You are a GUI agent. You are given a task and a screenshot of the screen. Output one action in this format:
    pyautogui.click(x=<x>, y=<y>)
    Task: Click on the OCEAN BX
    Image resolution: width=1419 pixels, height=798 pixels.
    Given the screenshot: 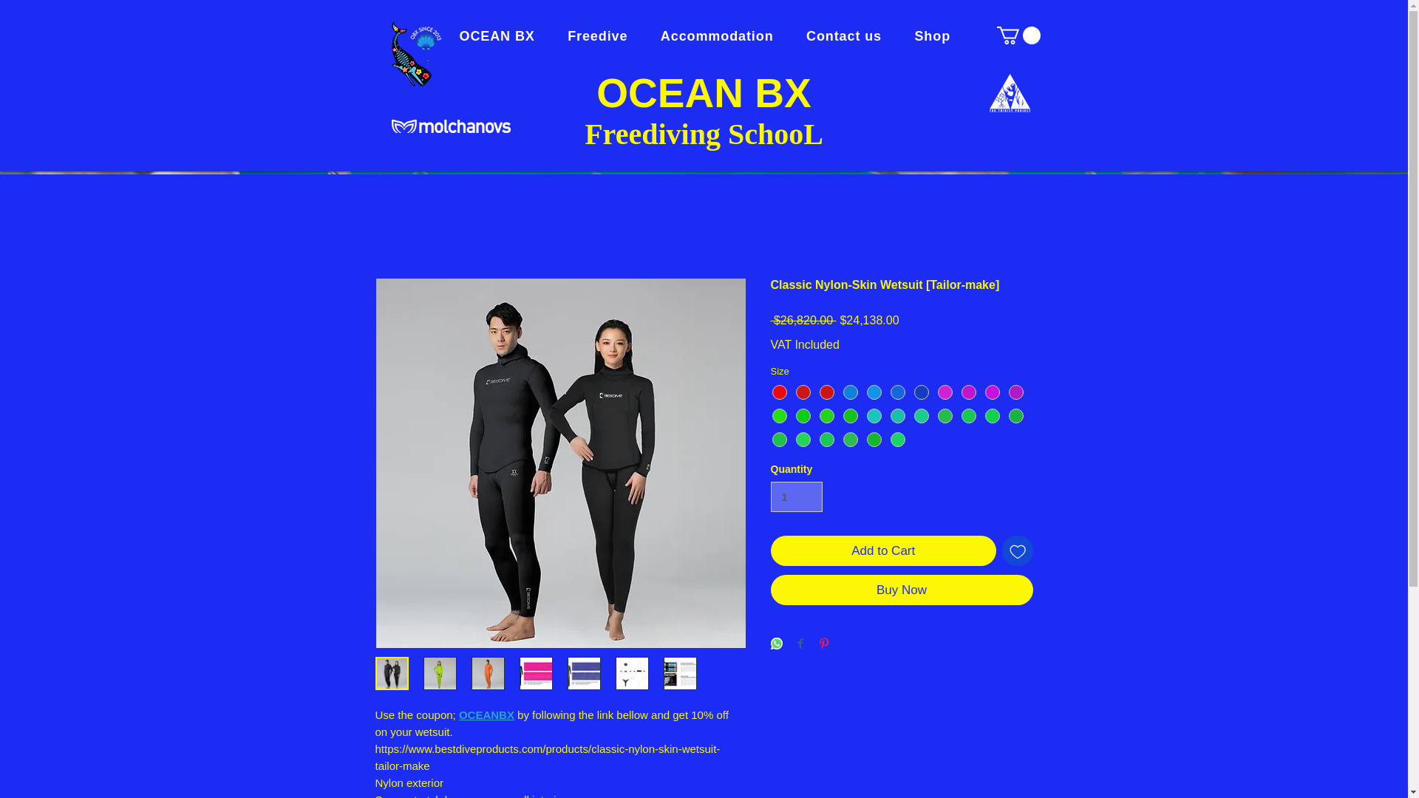 What is the action you would take?
    pyautogui.click(x=505, y=35)
    